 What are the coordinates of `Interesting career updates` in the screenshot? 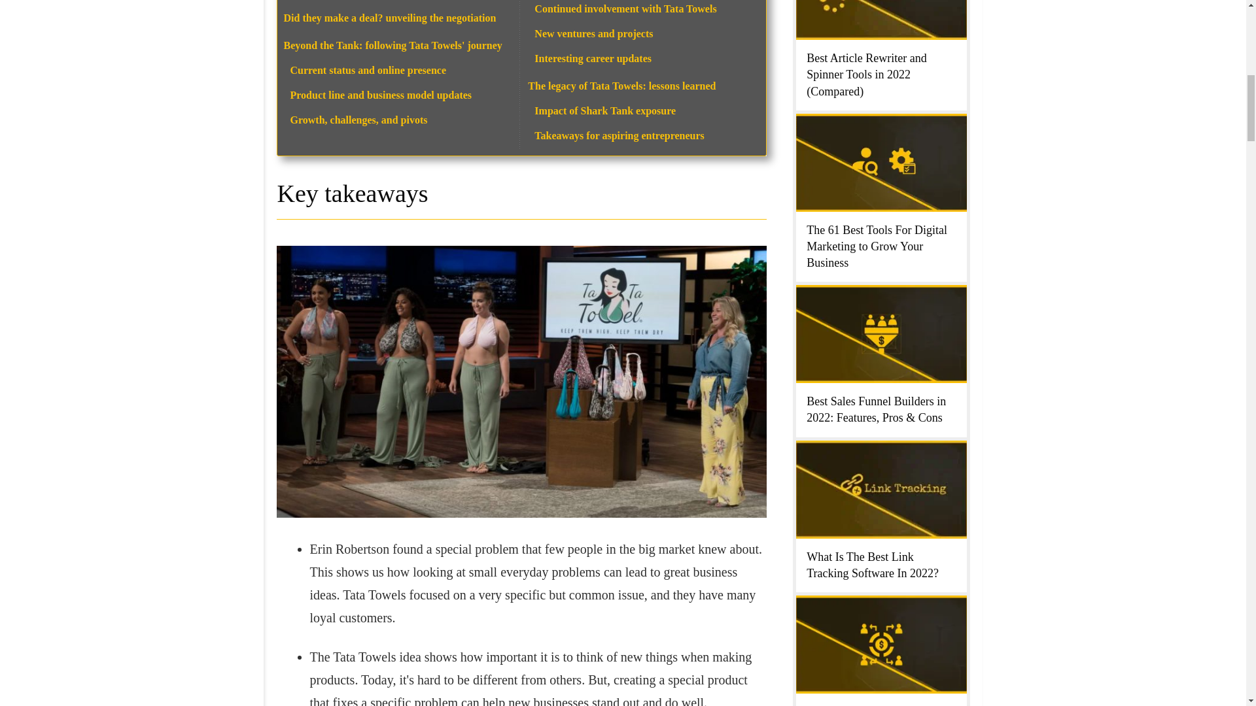 It's located at (593, 59).